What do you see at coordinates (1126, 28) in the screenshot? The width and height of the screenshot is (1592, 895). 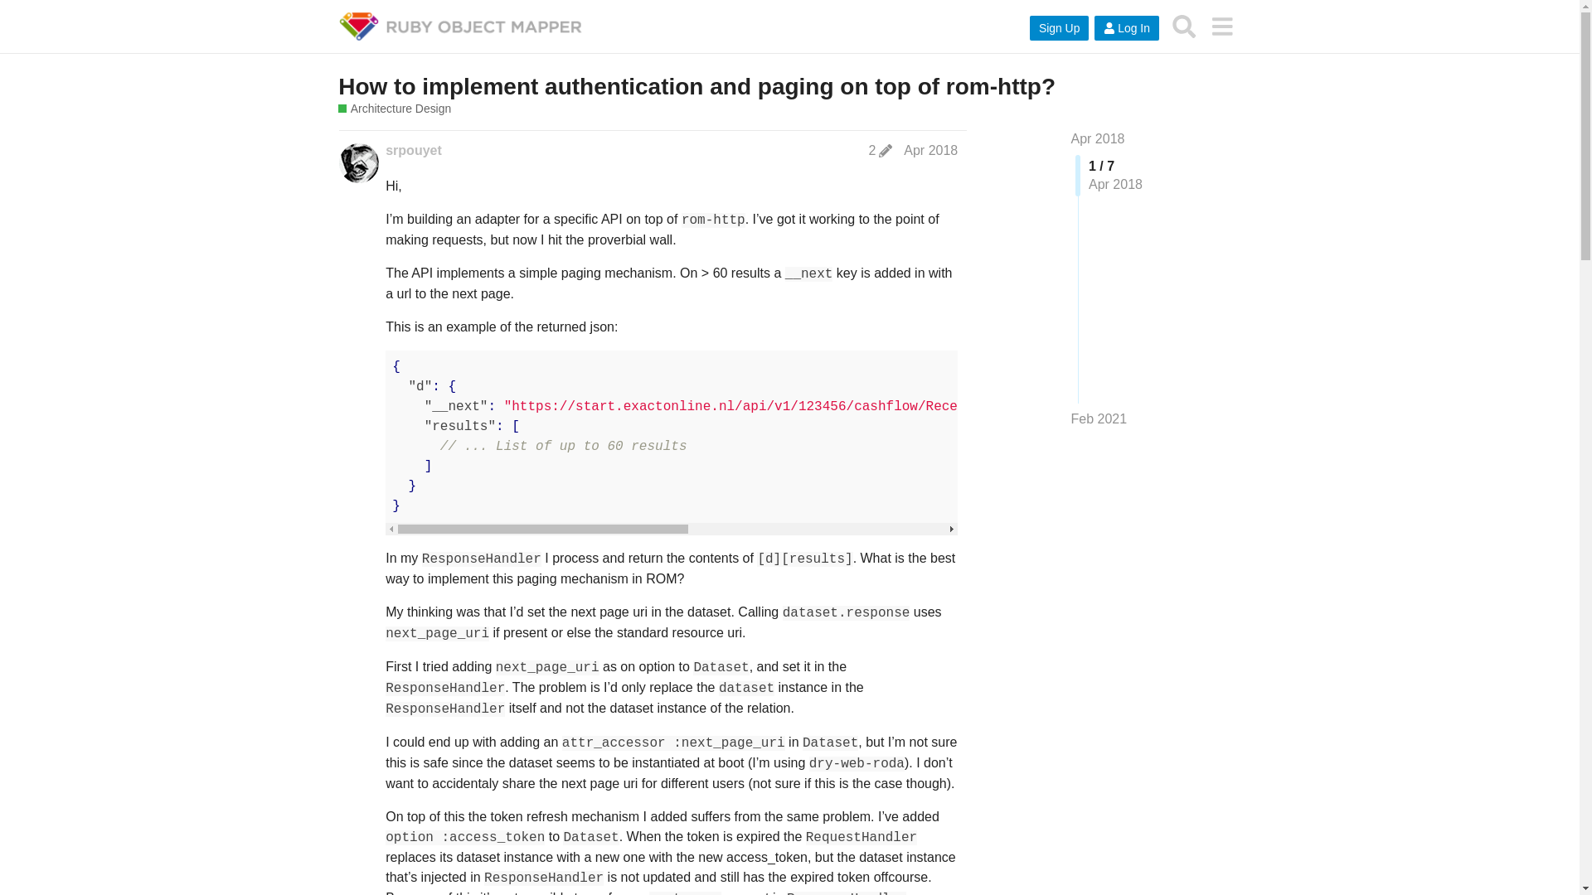 I see `Log In` at bounding box center [1126, 28].